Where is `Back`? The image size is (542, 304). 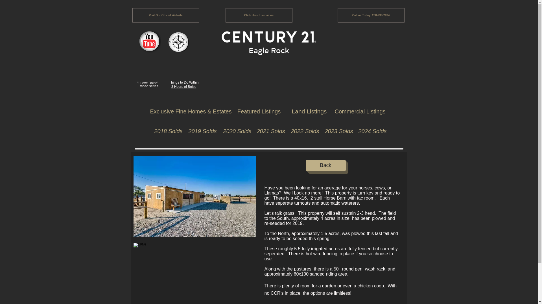 Back is located at coordinates (325, 166).